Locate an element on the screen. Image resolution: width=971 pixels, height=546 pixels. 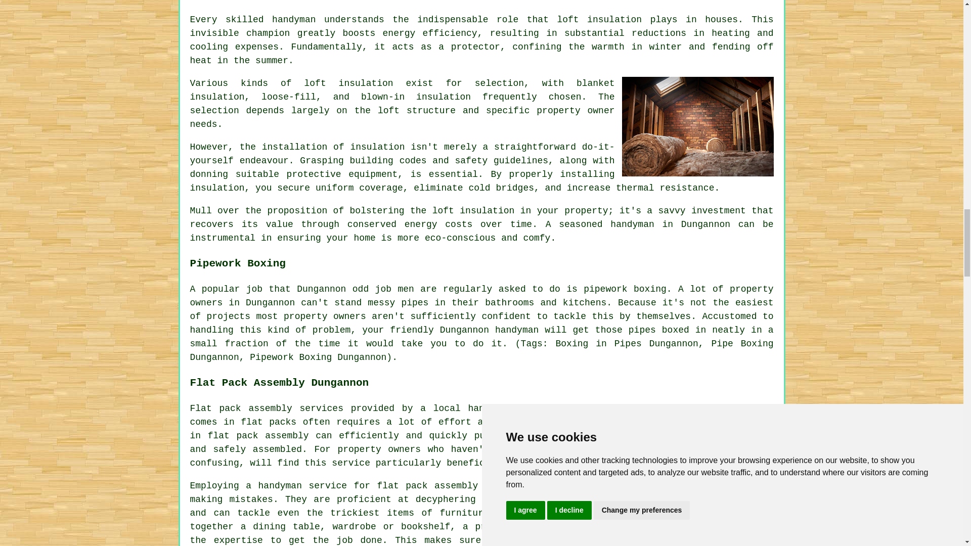
flat pack is located at coordinates (403, 485).